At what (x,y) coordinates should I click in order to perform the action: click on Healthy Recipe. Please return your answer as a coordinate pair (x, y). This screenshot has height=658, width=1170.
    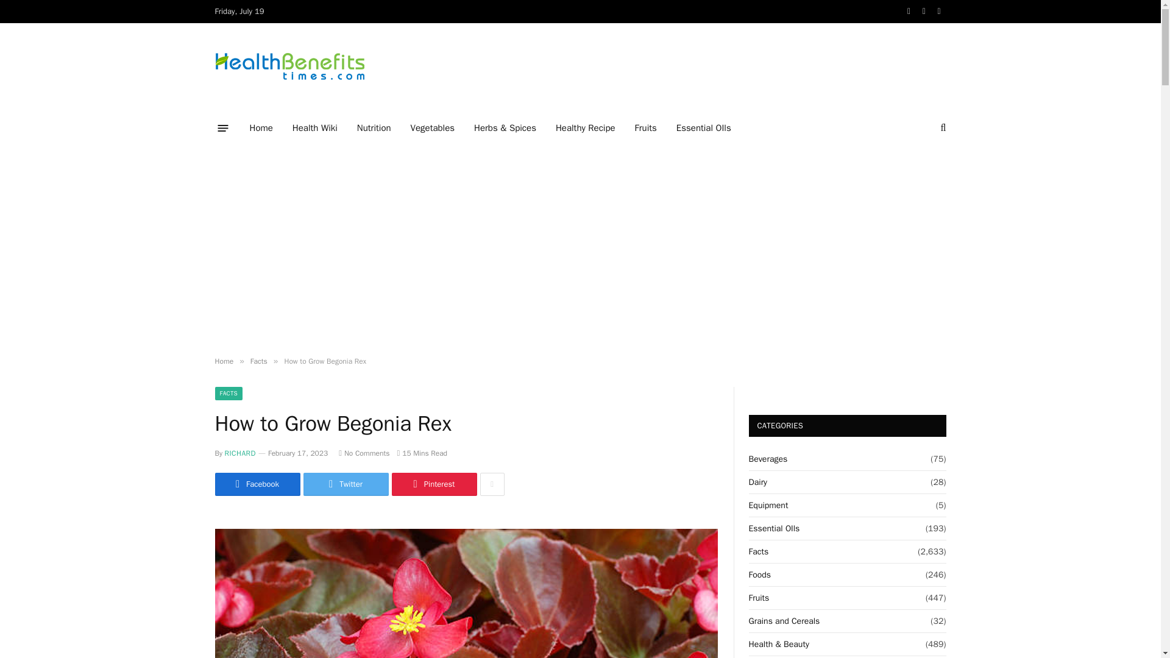
    Looking at the image, I should click on (585, 128).